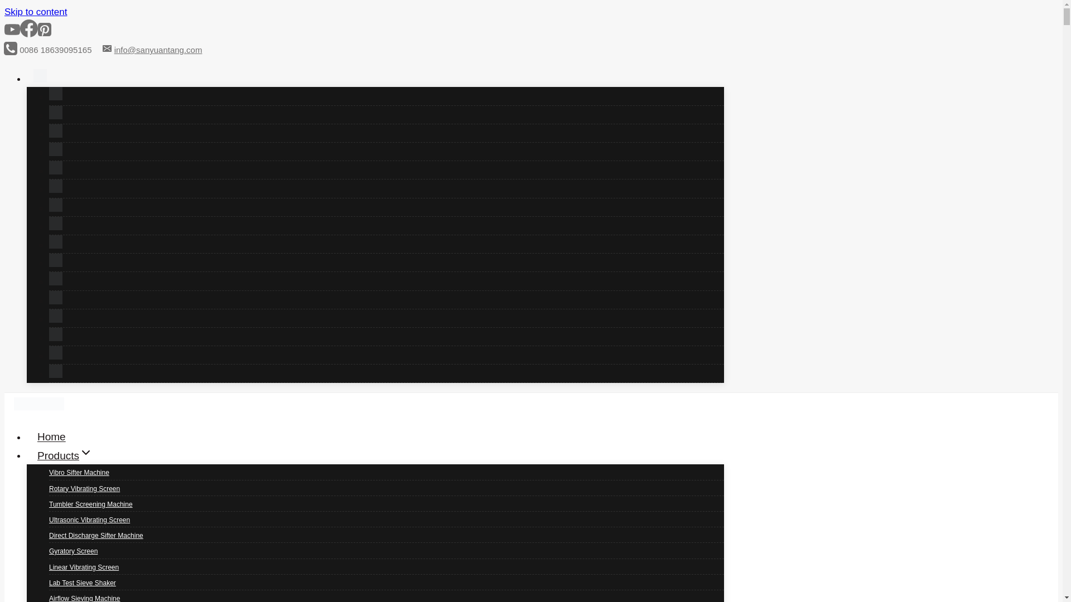 The height and width of the screenshot is (602, 1071). Describe the element at coordinates (85, 488) in the screenshot. I see `Rotary Vibrating Screen` at that location.